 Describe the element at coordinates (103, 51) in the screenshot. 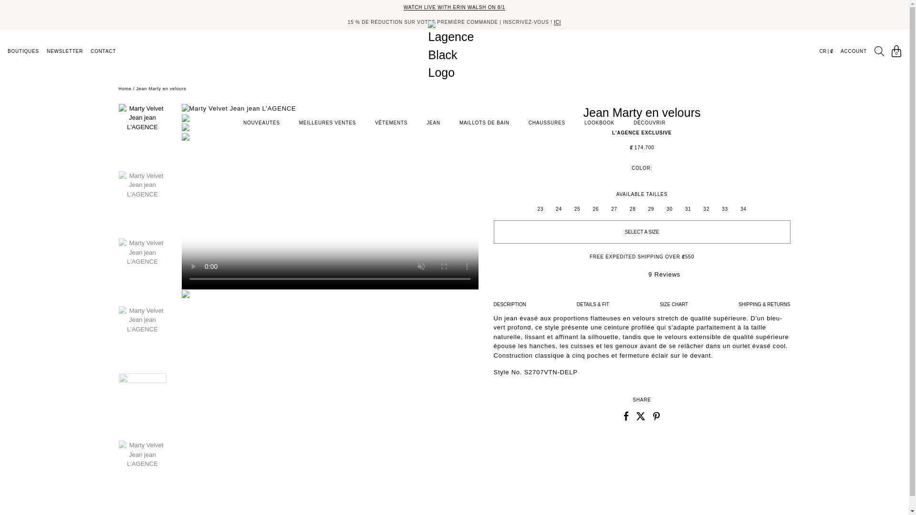

I see `Contact` at that location.